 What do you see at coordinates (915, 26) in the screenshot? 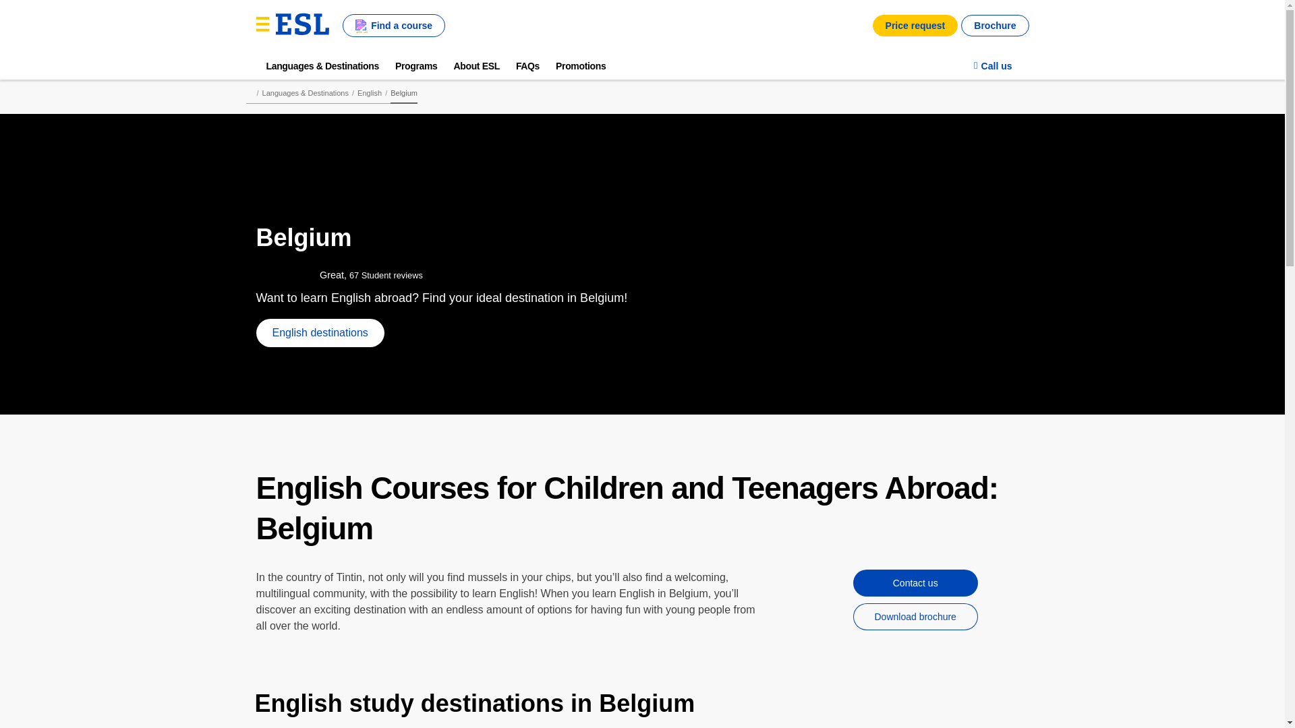
I see `Price request` at bounding box center [915, 26].